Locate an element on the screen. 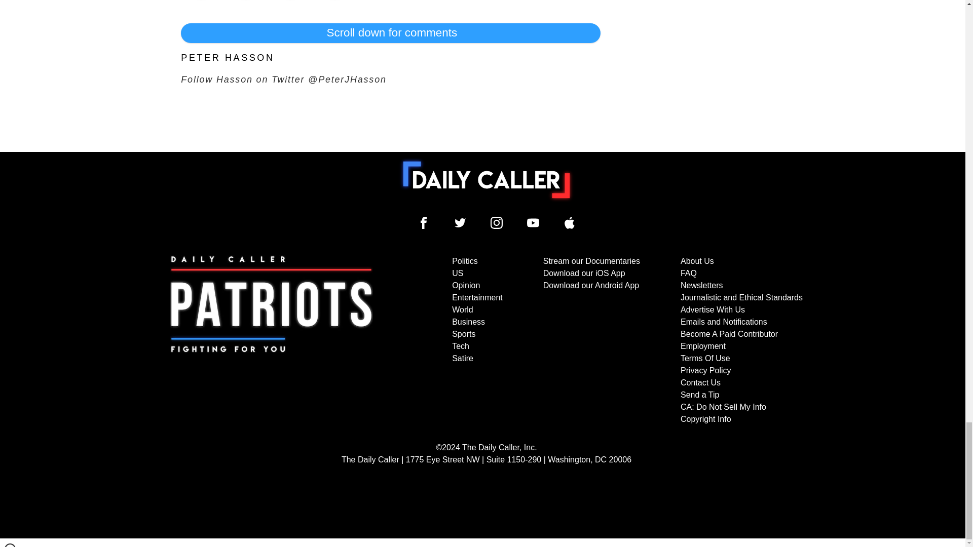  Daily Caller YouTube is located at coordinates (570, 223).